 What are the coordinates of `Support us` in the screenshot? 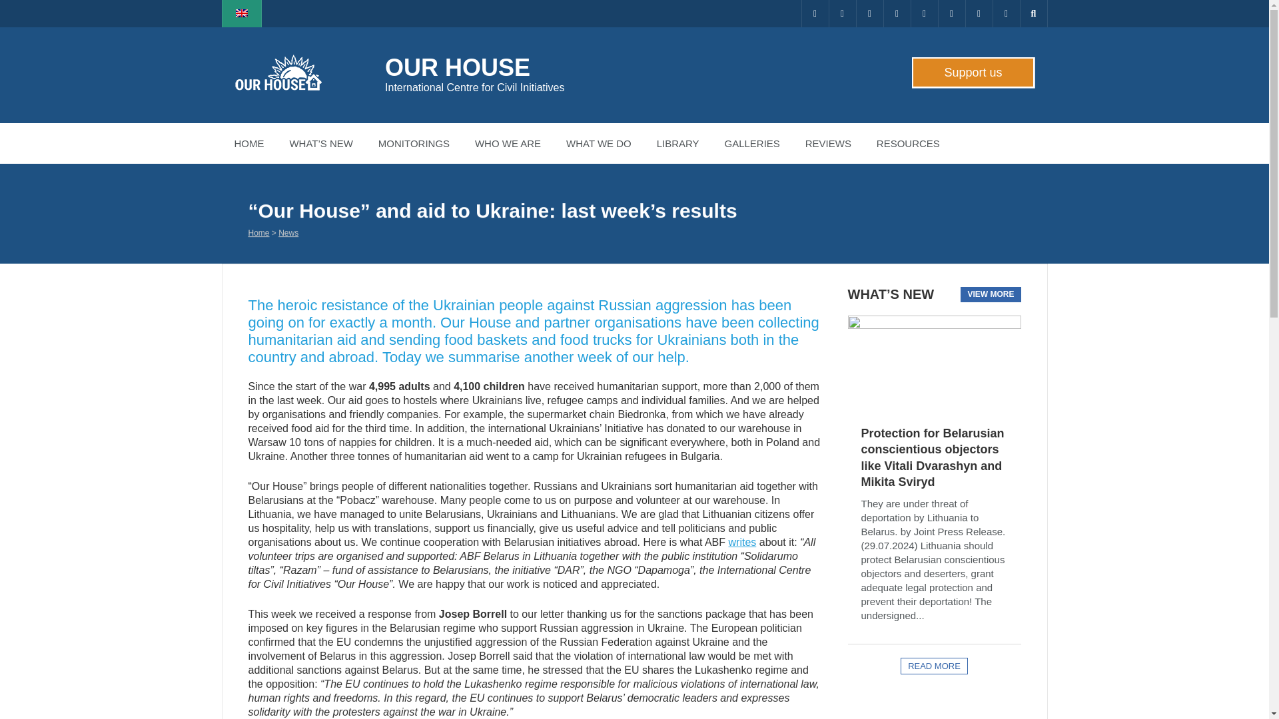 It's located at (972, 72).